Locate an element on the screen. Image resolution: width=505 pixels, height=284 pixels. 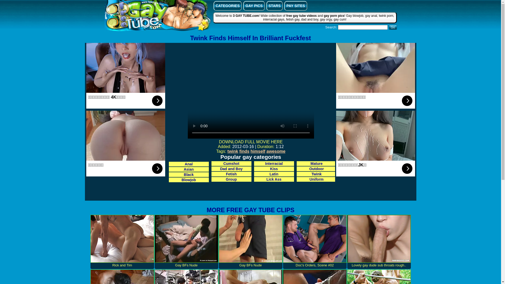
PAY SITES is located at coordinates (296, 6).